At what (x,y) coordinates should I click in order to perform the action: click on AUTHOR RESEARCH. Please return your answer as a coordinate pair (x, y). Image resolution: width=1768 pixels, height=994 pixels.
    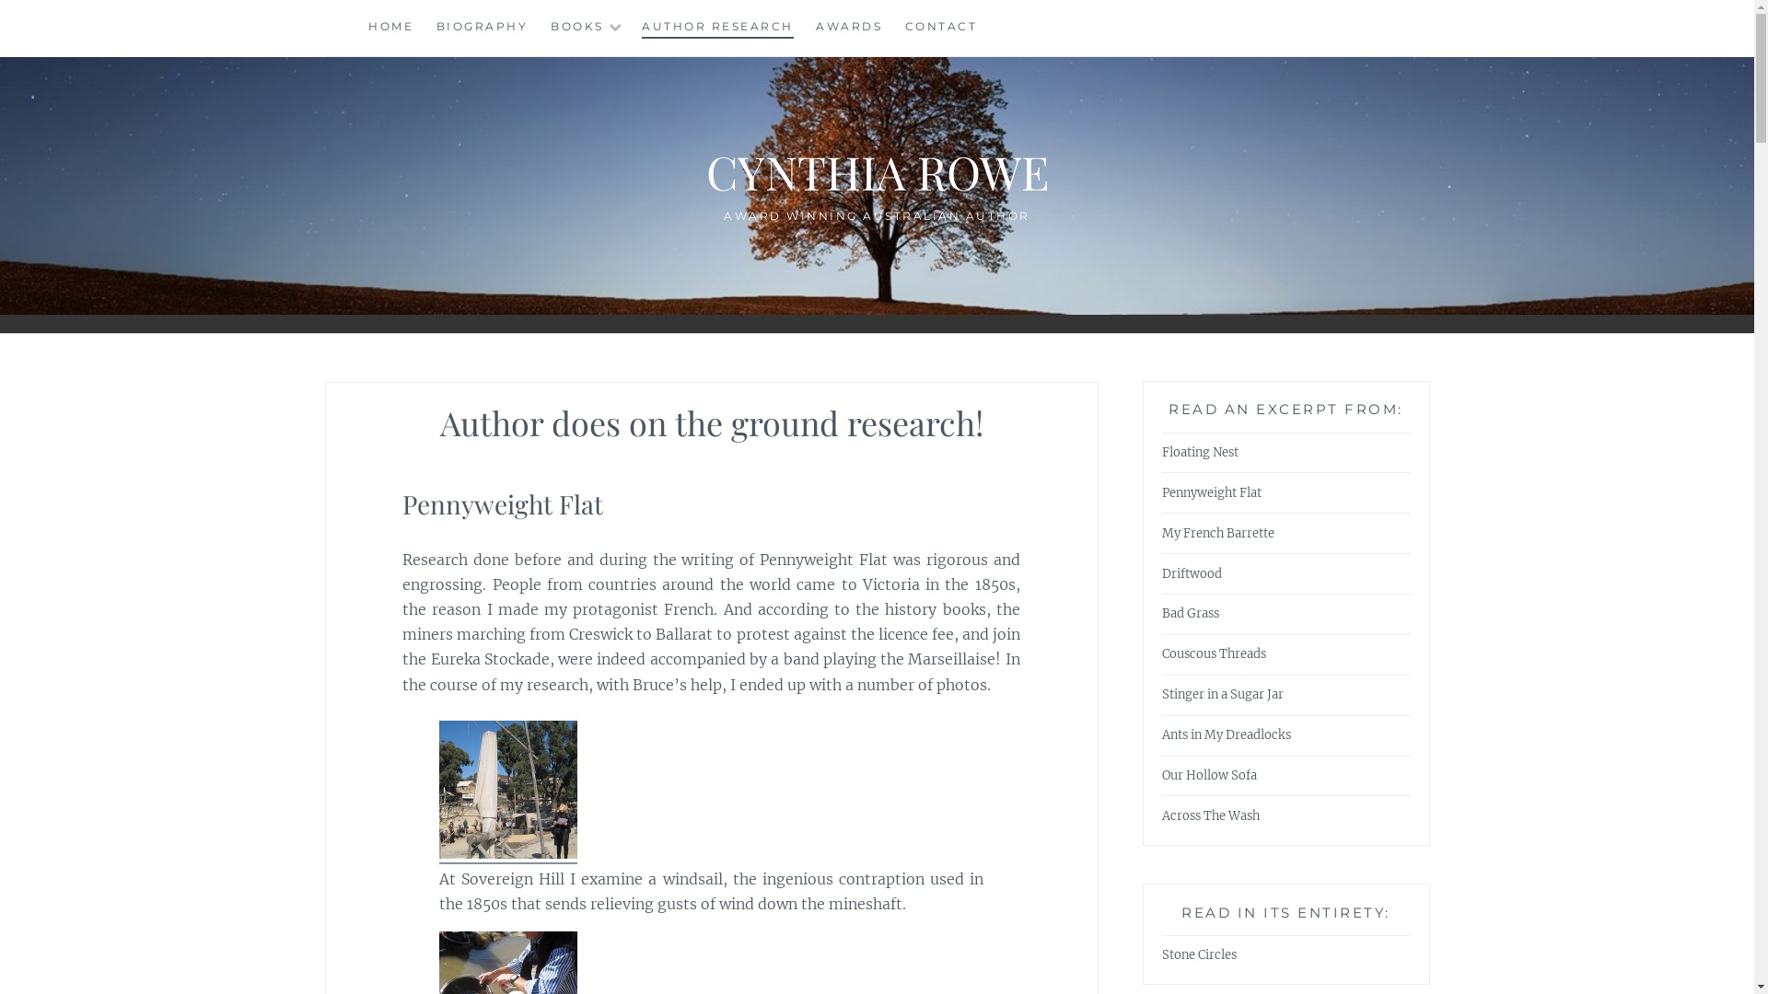
    Looking at the image, I should click on (718, 28).